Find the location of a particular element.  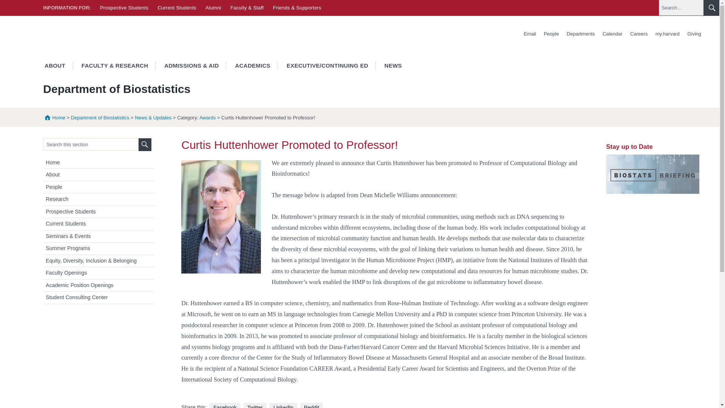

Careers is located at coordinates (639, 34).